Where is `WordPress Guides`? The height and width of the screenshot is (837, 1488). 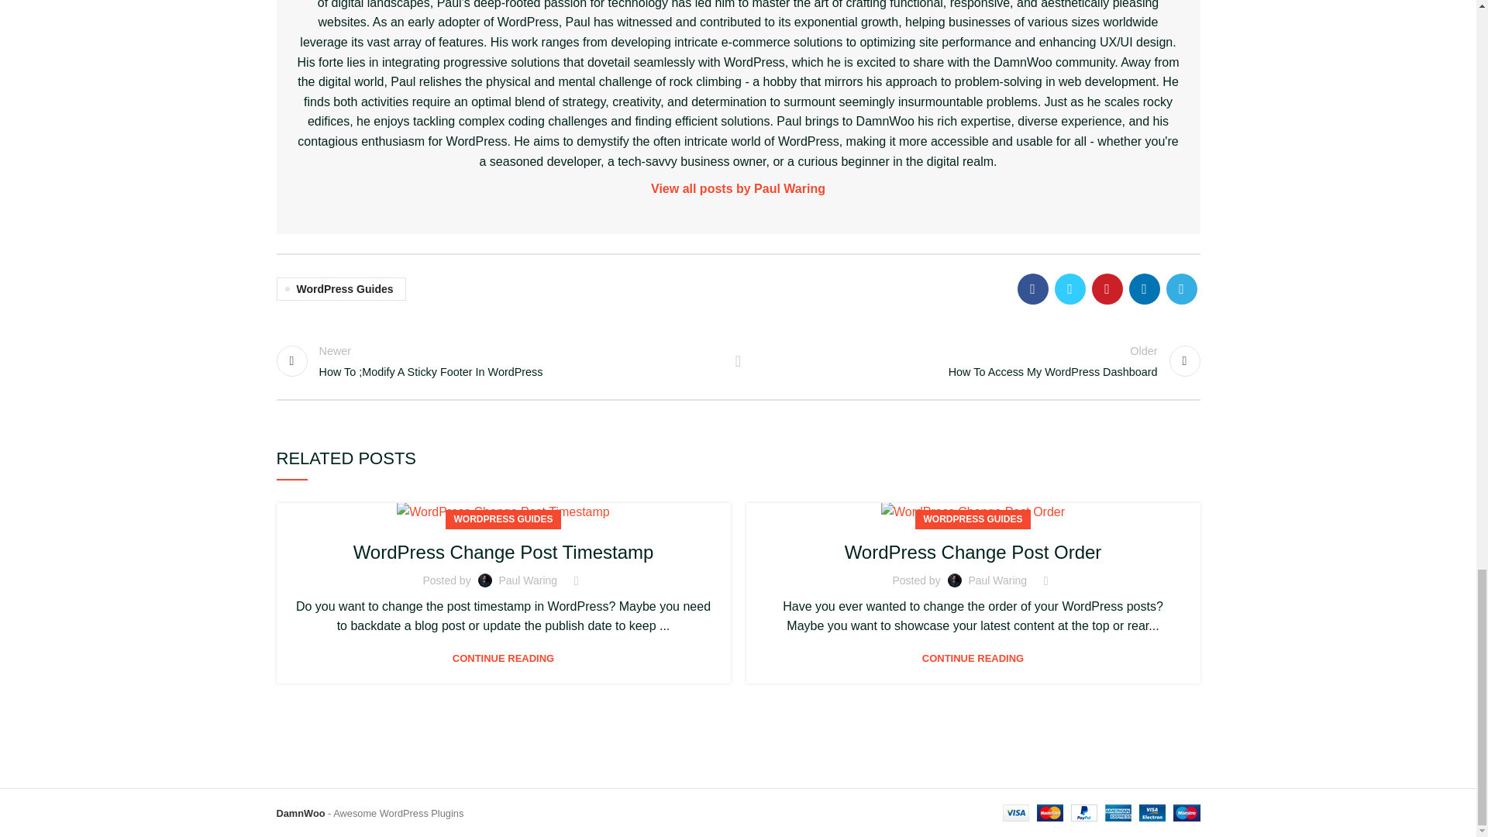 WordPress Guides is located at coordinates (976, 361).